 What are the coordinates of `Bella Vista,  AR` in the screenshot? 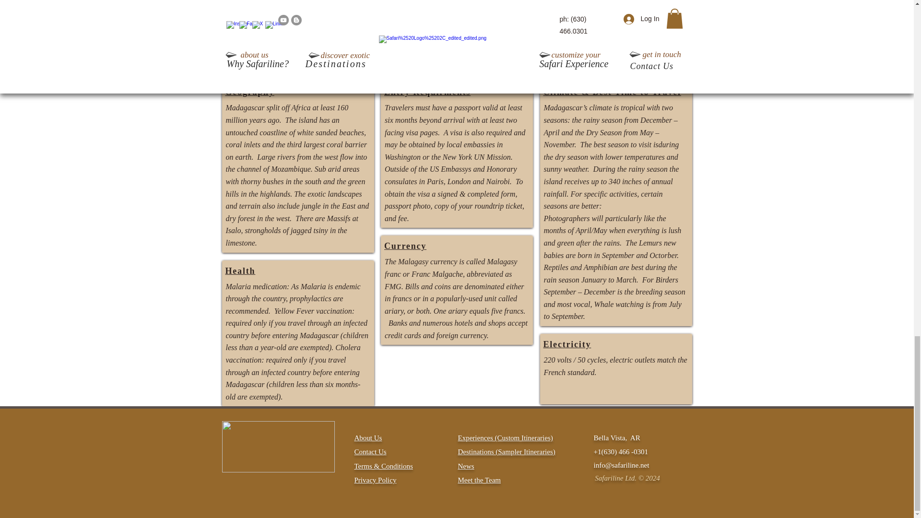 It's located at (617, 438).